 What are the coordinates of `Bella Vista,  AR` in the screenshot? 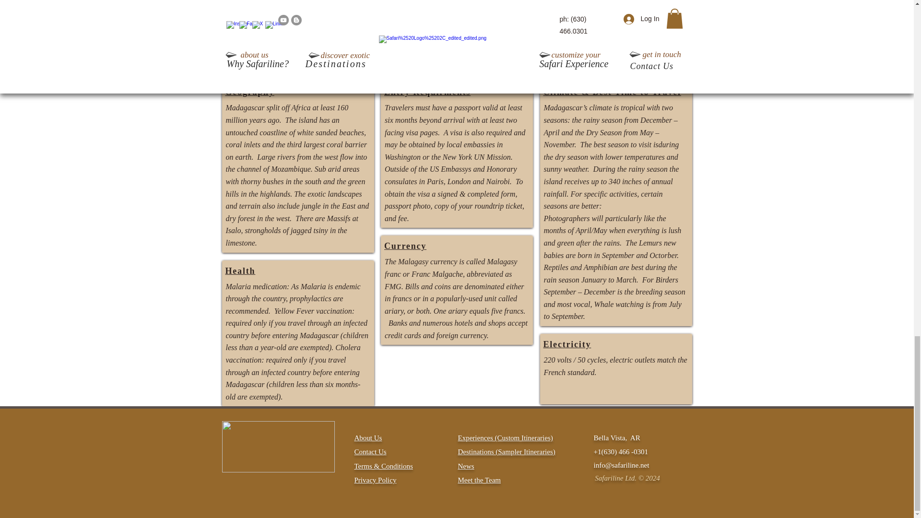 It's located at (617, 438).